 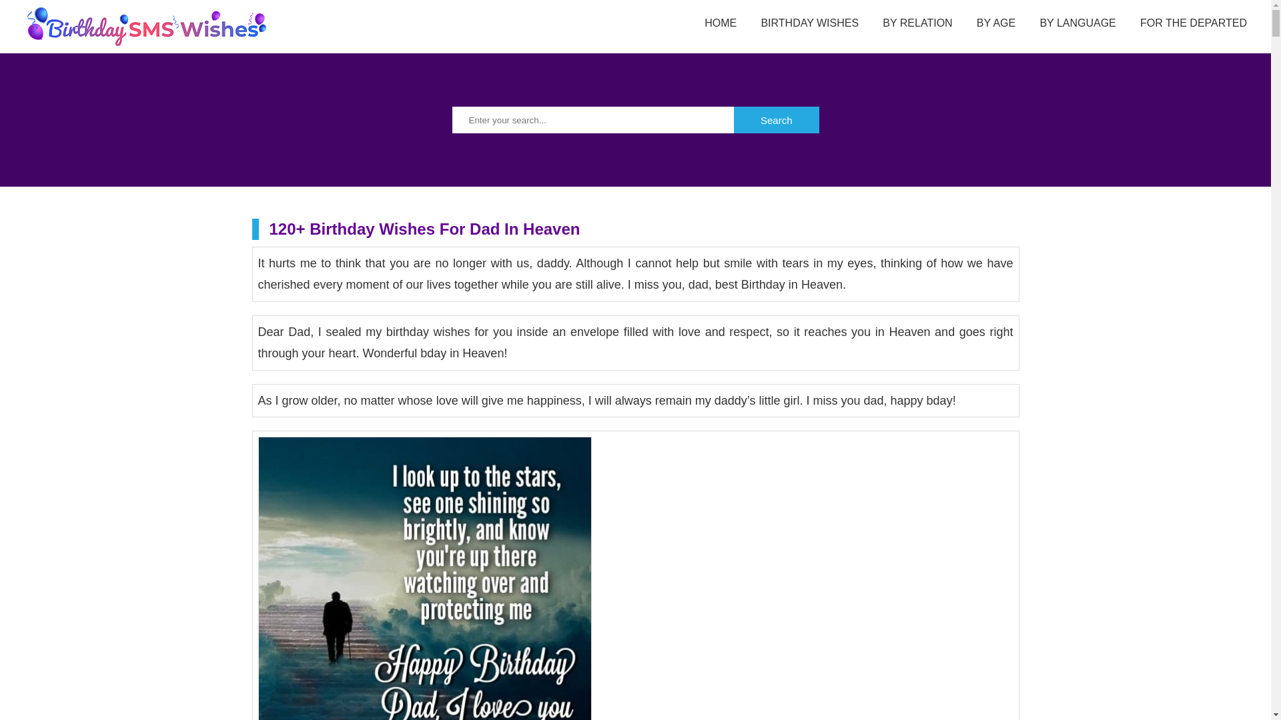 What do you see at coordinates (777, 119) in the screenshot?
I see `Search` at bounding box center [777, 119].